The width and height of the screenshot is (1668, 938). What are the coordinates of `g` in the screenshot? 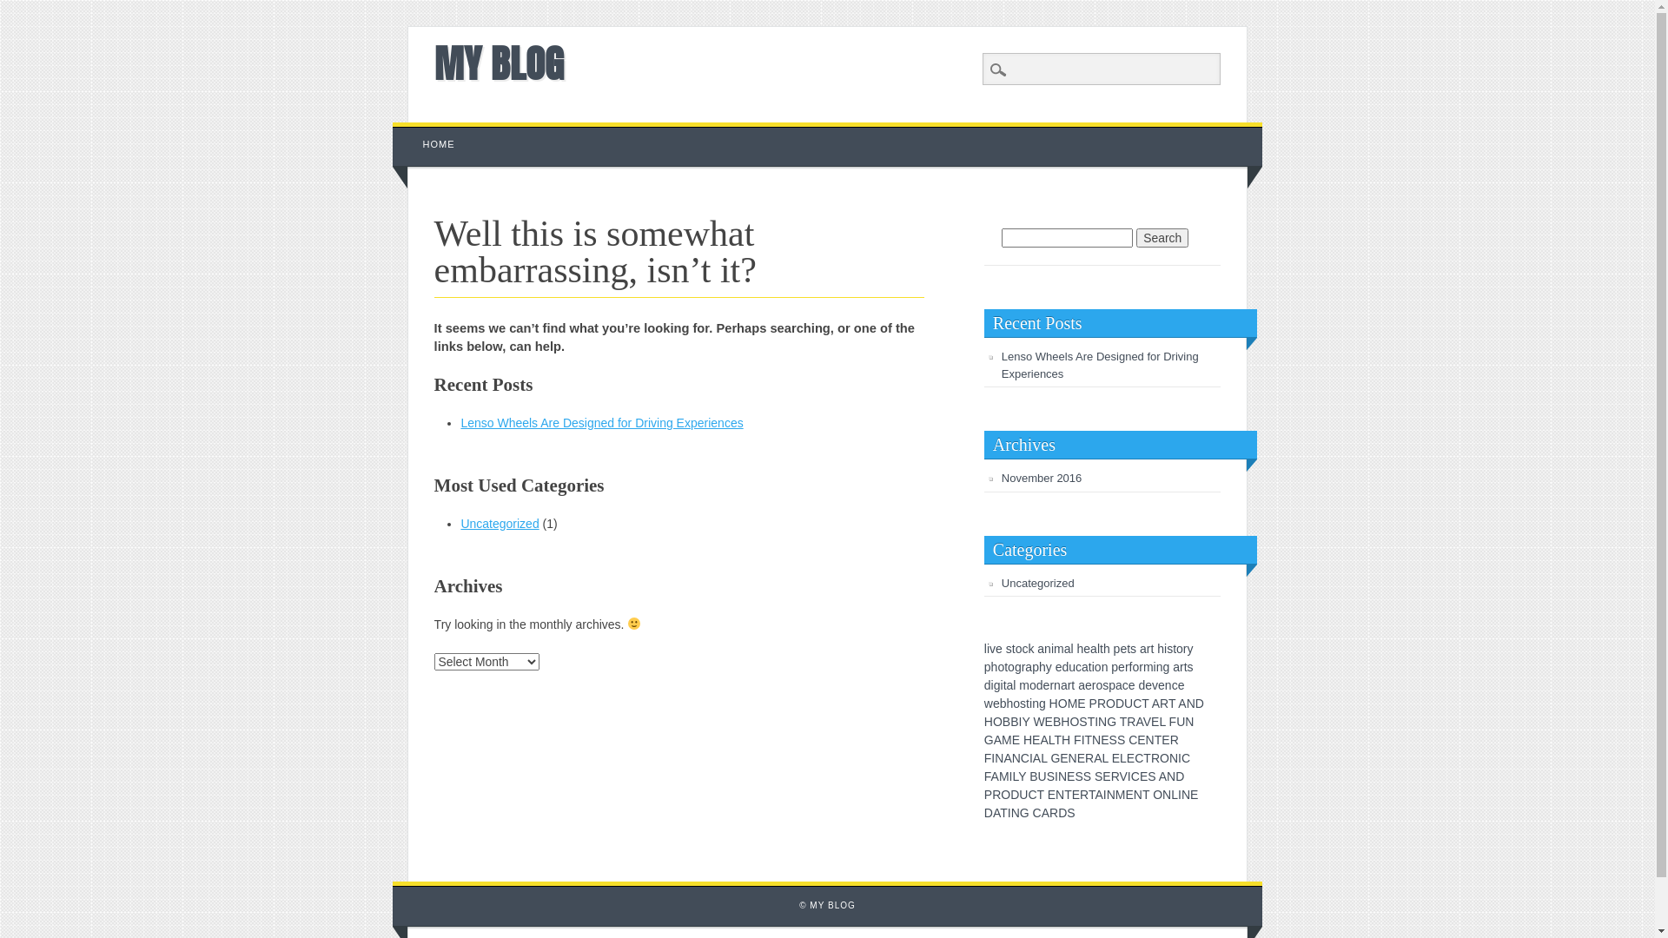 It's located at (1042, 703).